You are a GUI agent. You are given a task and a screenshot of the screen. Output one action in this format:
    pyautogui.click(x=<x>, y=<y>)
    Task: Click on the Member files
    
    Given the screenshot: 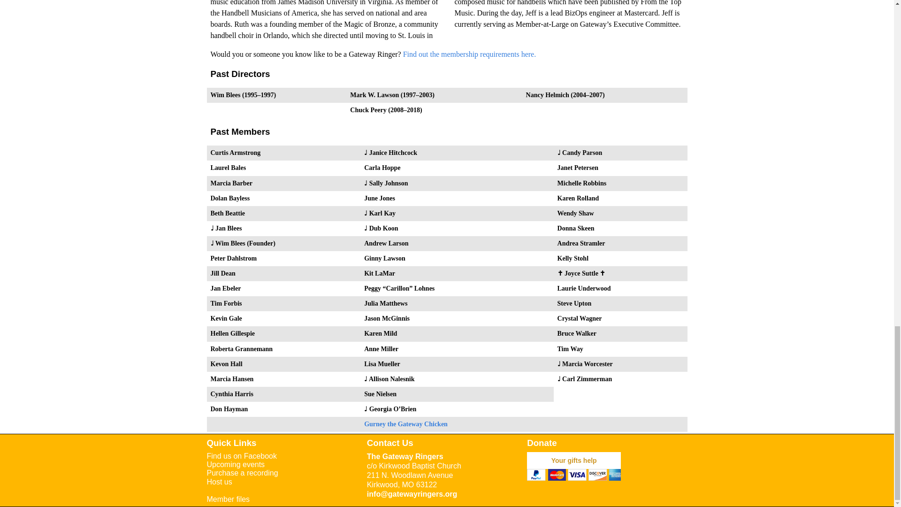 What is the action you would take?
    pyautogui.click(x=228, y=499)
    